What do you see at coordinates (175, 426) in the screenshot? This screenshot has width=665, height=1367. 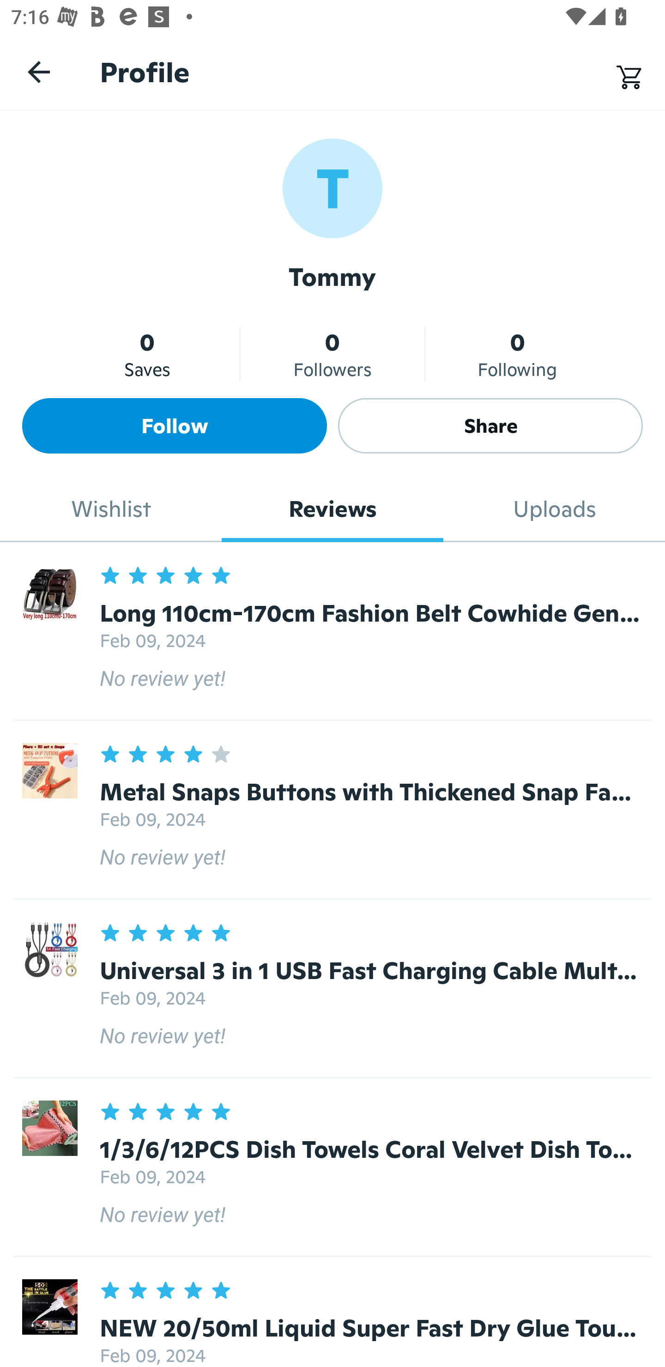 I see `Follow` at bounding box center [175, 426].